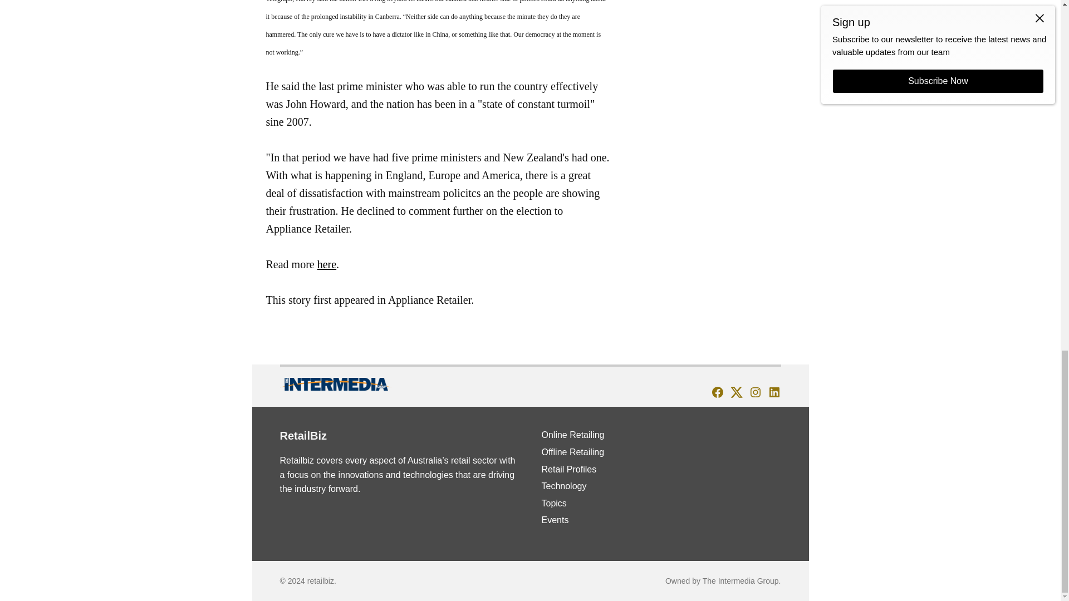  What do you see at coordinates (712, 48) in the screenshot?
I see `3rd party ad content` at bounding box center [712, 48].